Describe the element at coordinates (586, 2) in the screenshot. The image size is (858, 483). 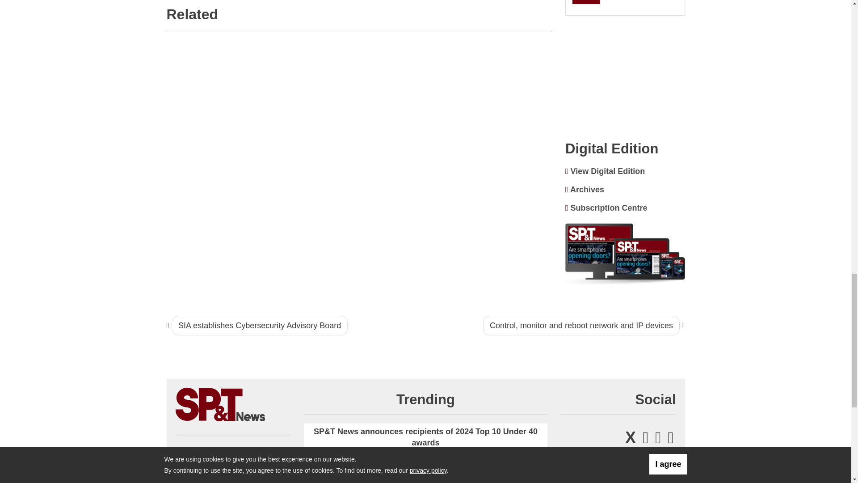
I see `Vote` at that location.